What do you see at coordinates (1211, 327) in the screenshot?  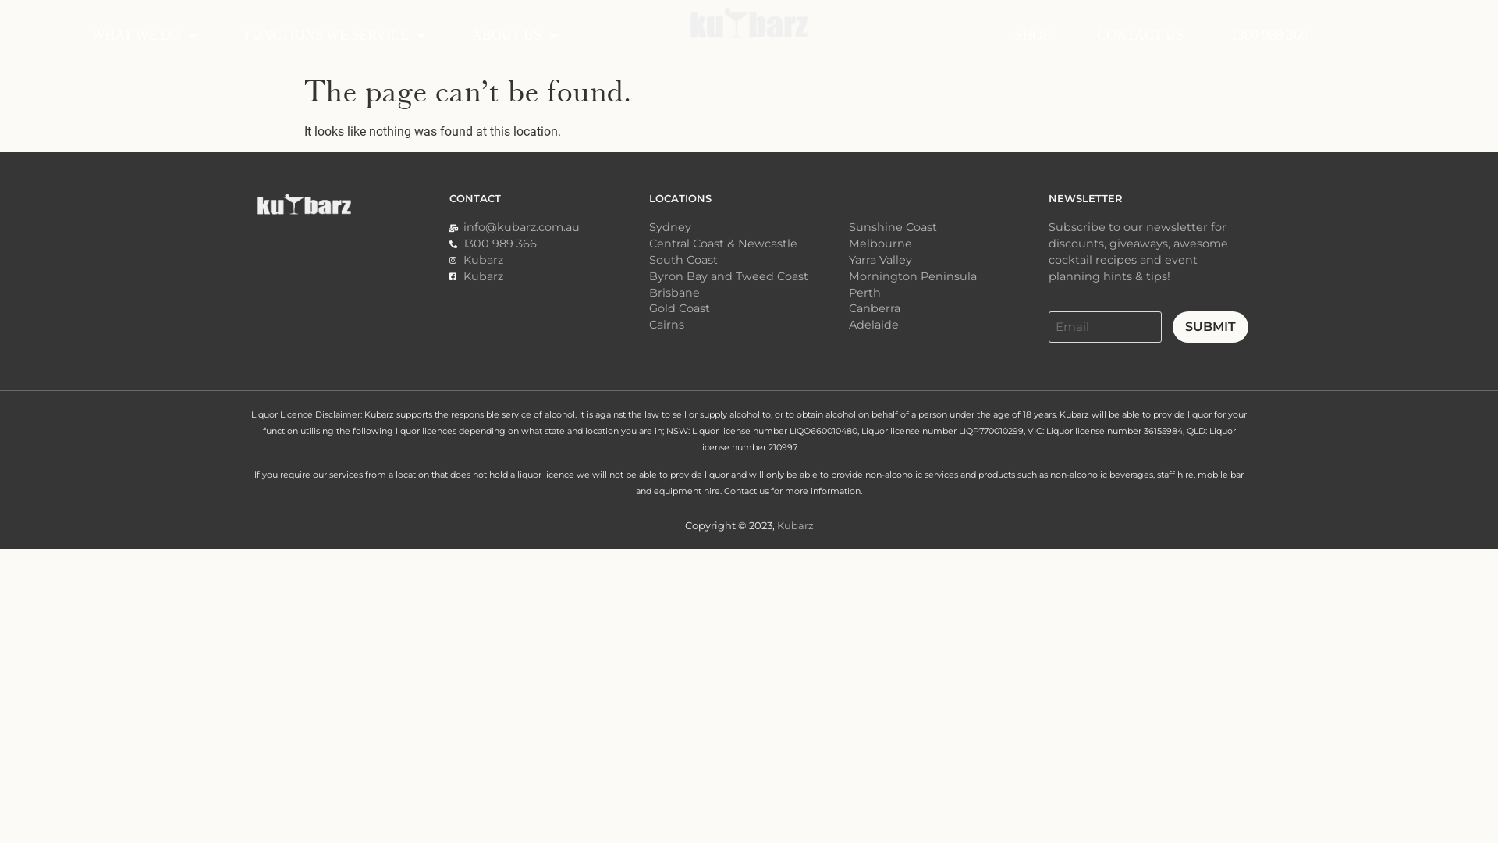 I see `Submit` at bounding box center [1211, 327].